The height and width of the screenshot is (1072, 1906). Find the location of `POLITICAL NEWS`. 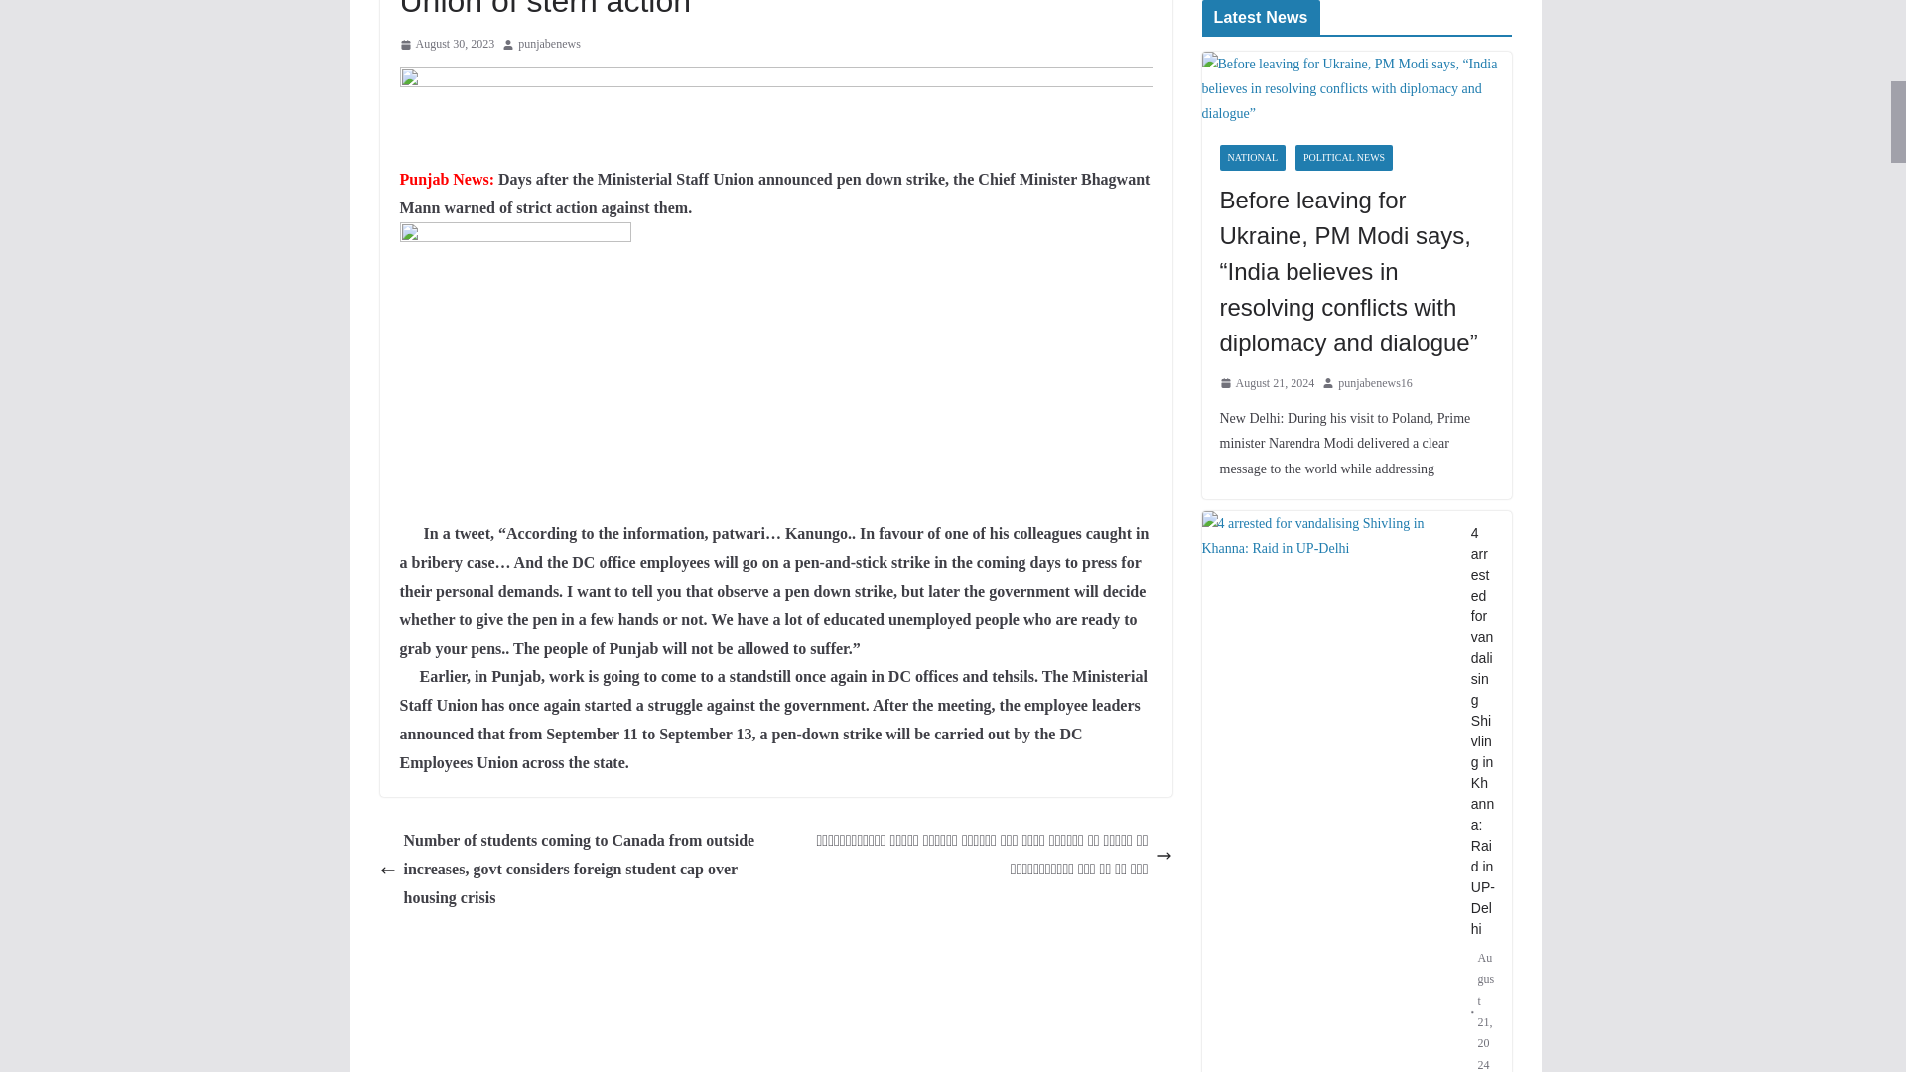

POLITICAL NEWS is located at coordinates (1344, 157).